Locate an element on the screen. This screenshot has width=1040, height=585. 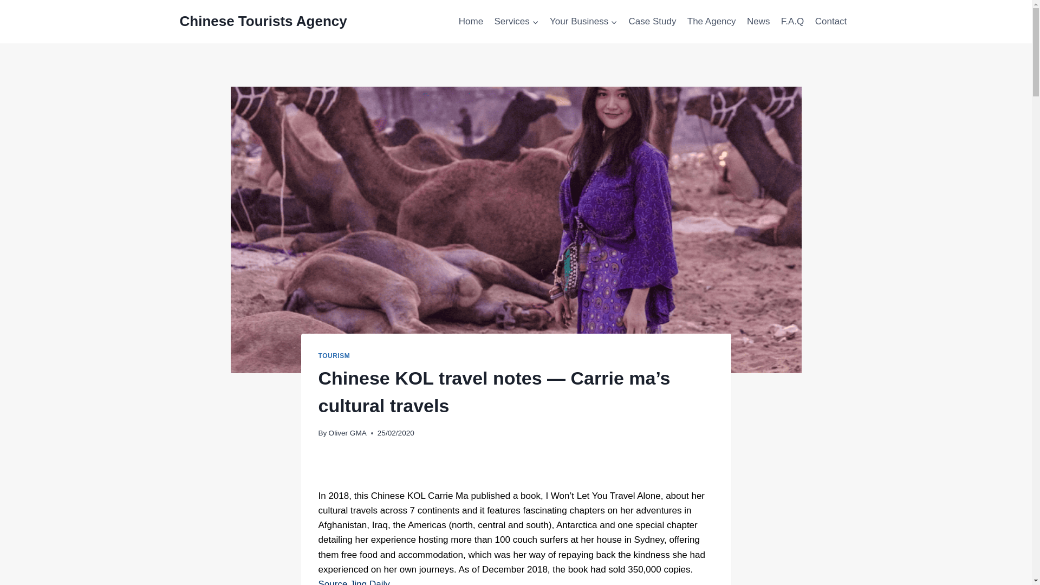
TOURISM is located at coordinates (334, 356).